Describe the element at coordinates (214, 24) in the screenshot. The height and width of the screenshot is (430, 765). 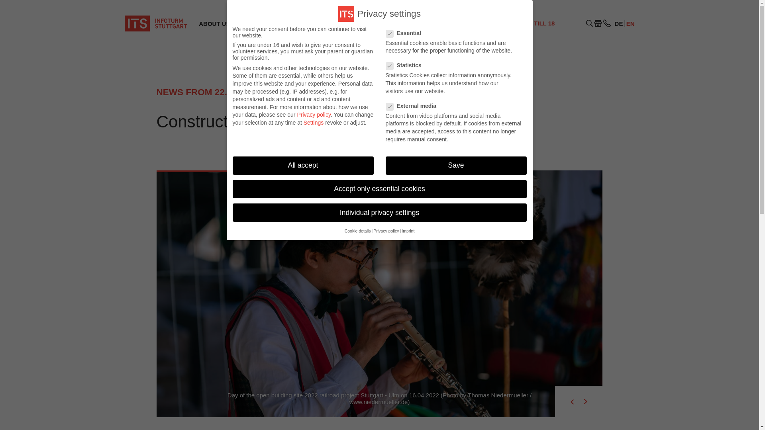
I see `ABOUT US` at that location.